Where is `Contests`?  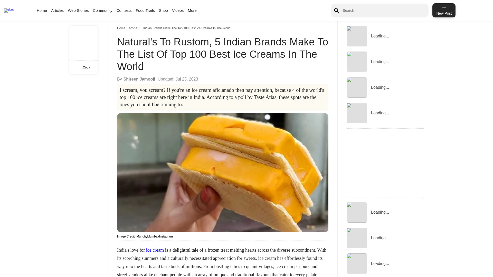 Contests is located at coordinates (124, 10).